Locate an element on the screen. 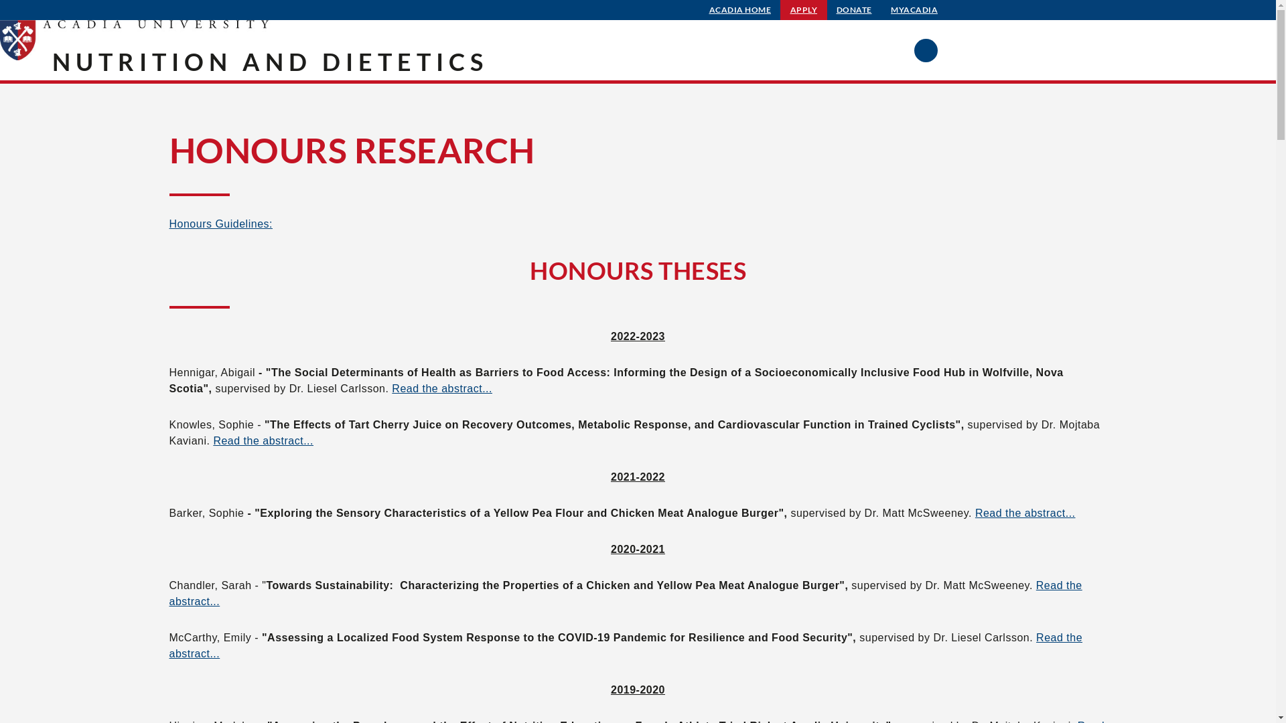 Image resolution: width=1286 pixels, height=723 pixels. Read the abstract... is located at coordinates (626, 645).